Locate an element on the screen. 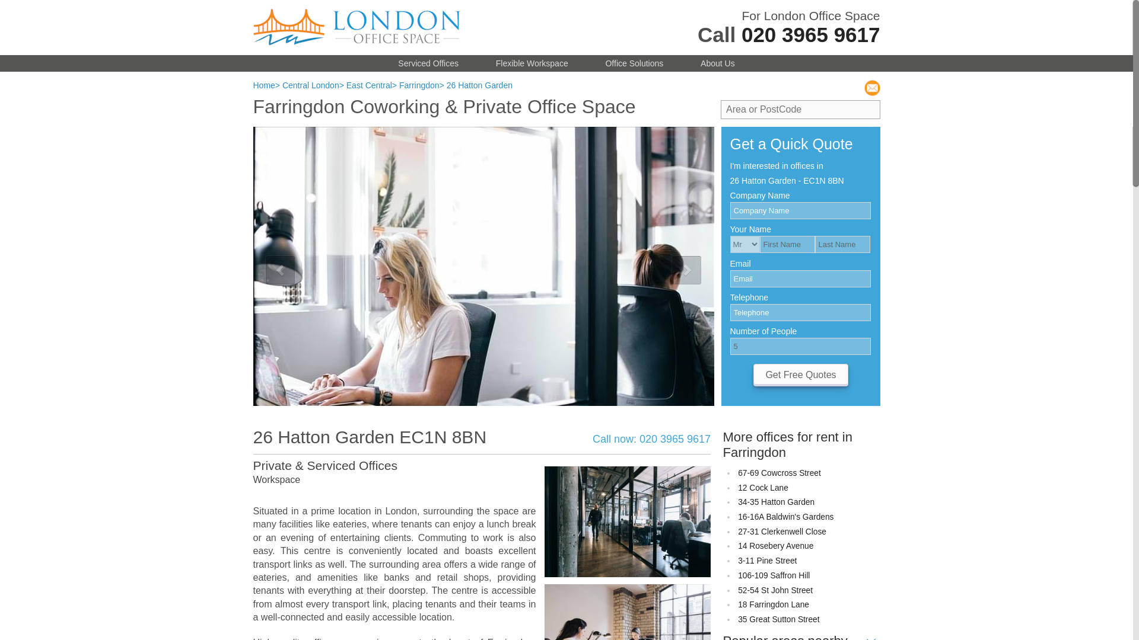 Image resolution: width=1139 pixels, height=640 pixels. 16-16A Baldwin's Gardens is located at coordinates (785, 517).